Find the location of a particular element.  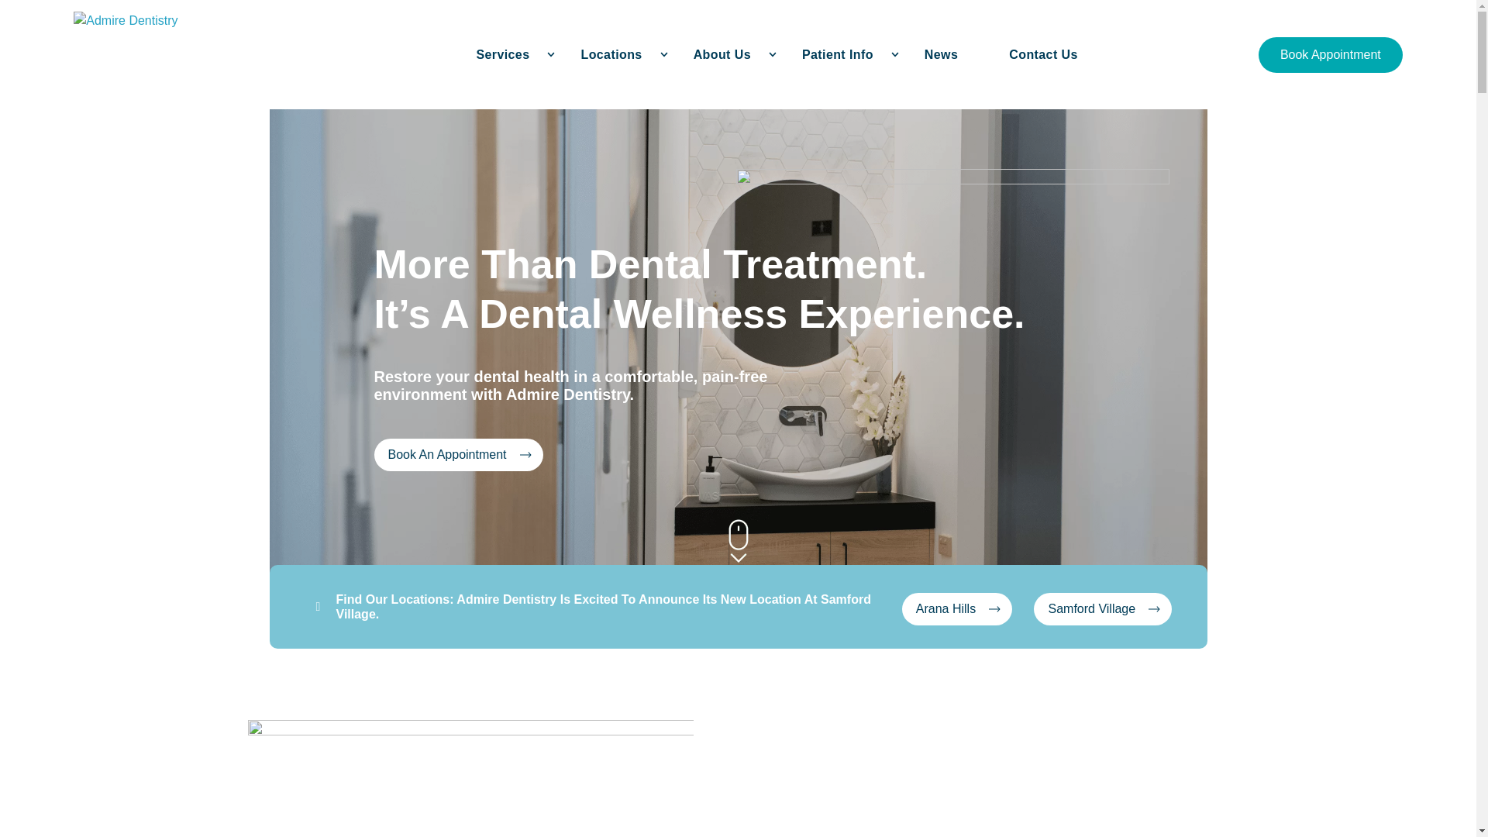

Scroll Down is located at coordinates (502, 54).